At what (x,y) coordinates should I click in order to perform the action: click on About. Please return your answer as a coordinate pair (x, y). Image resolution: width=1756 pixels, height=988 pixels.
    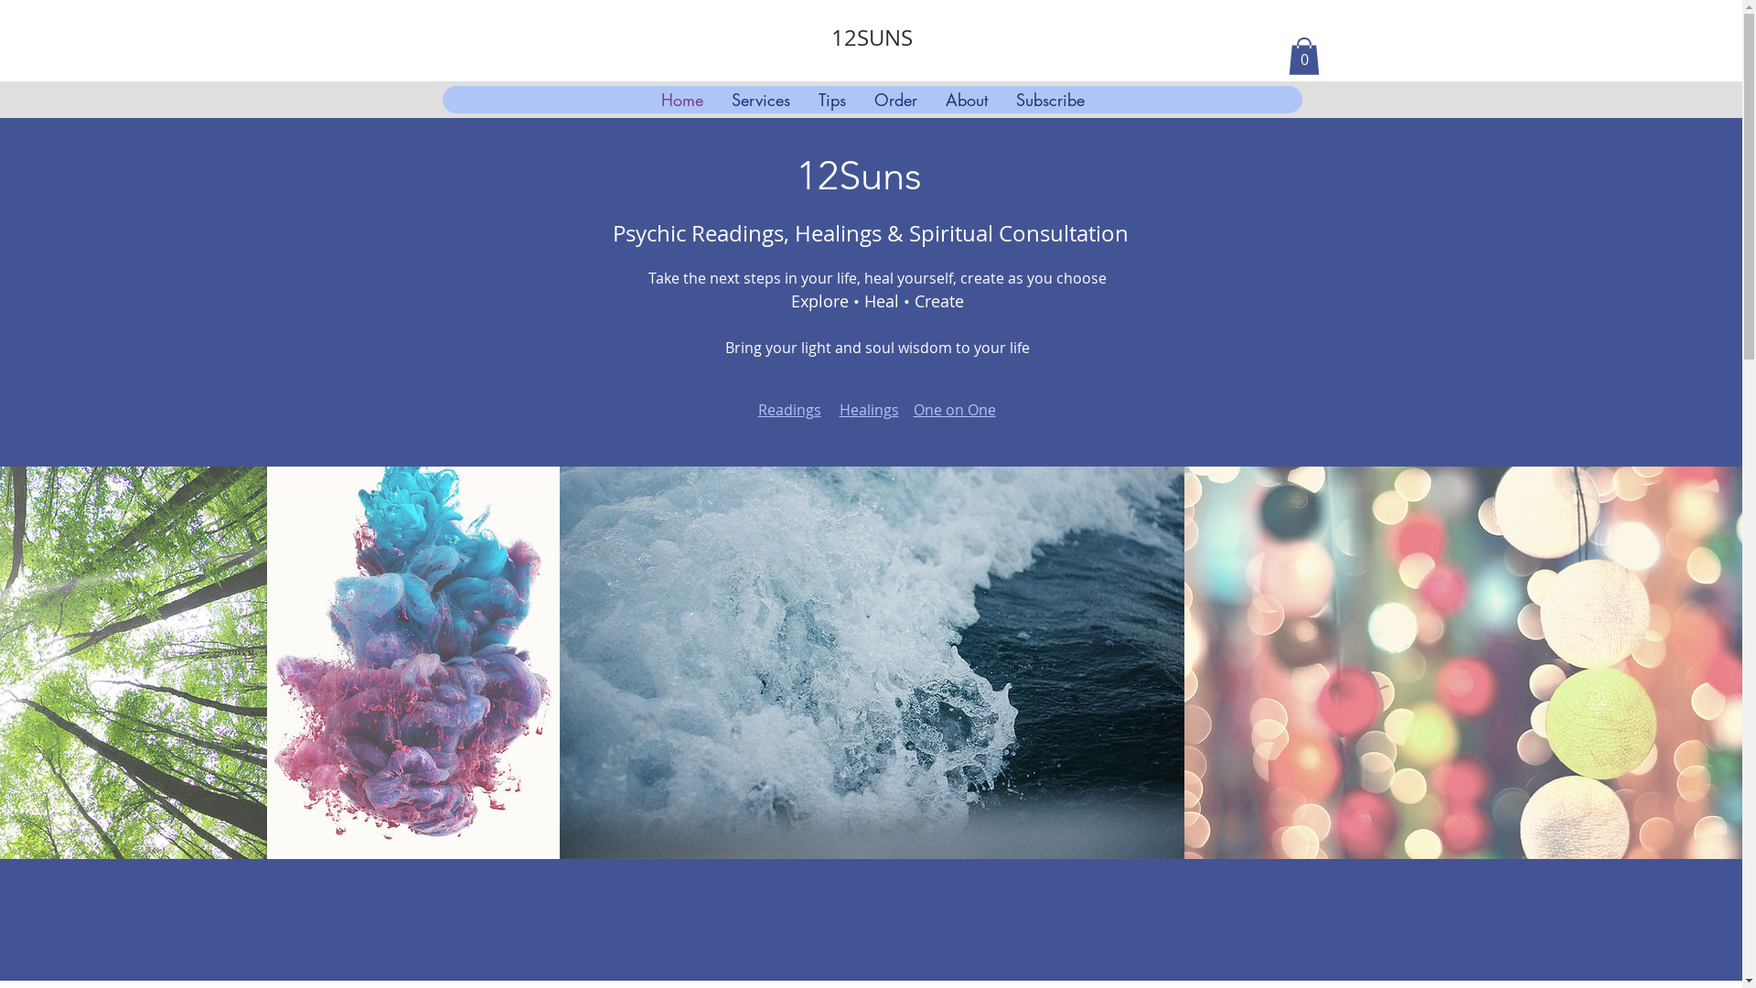
    Looking at the image, I should click on (966, 100).